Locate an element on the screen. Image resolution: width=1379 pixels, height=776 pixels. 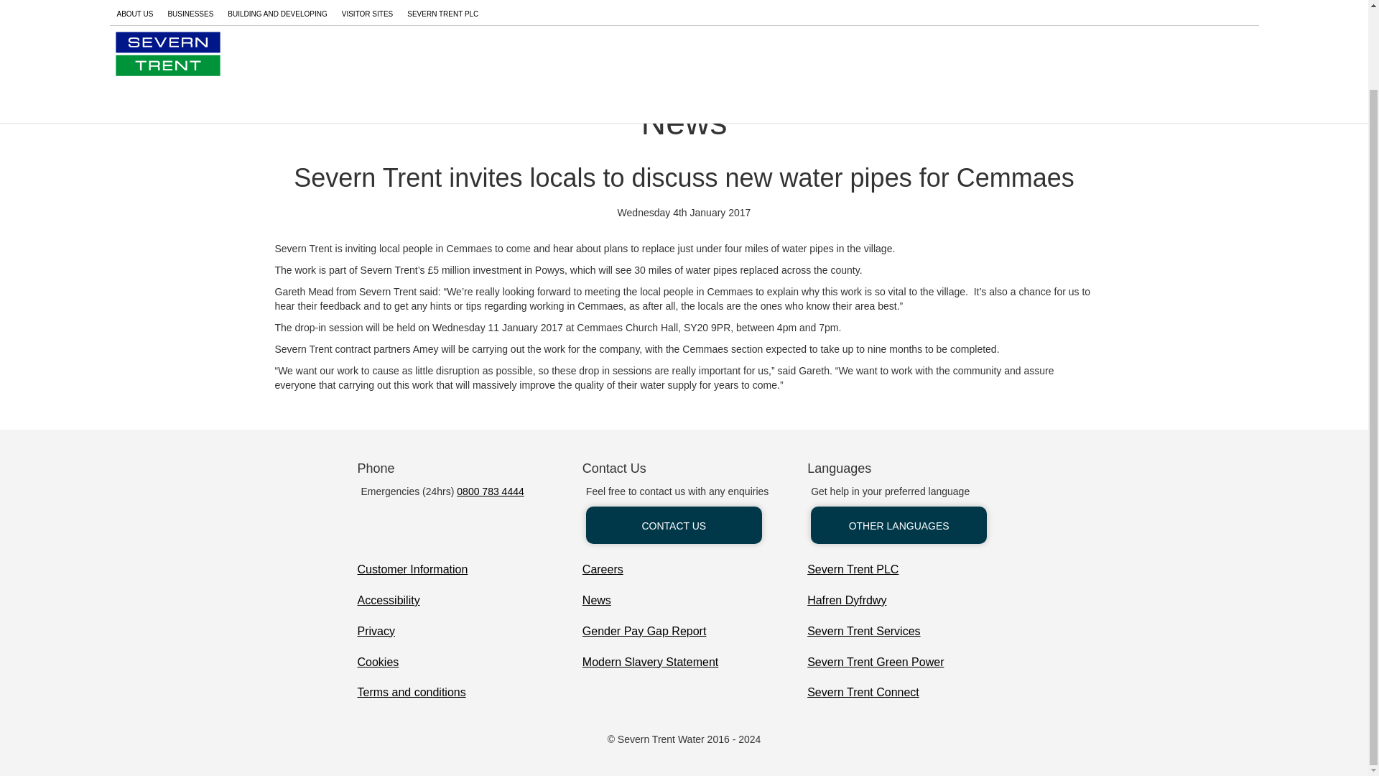
OTHER LANGUAGES is located at coordinates (899, 525).